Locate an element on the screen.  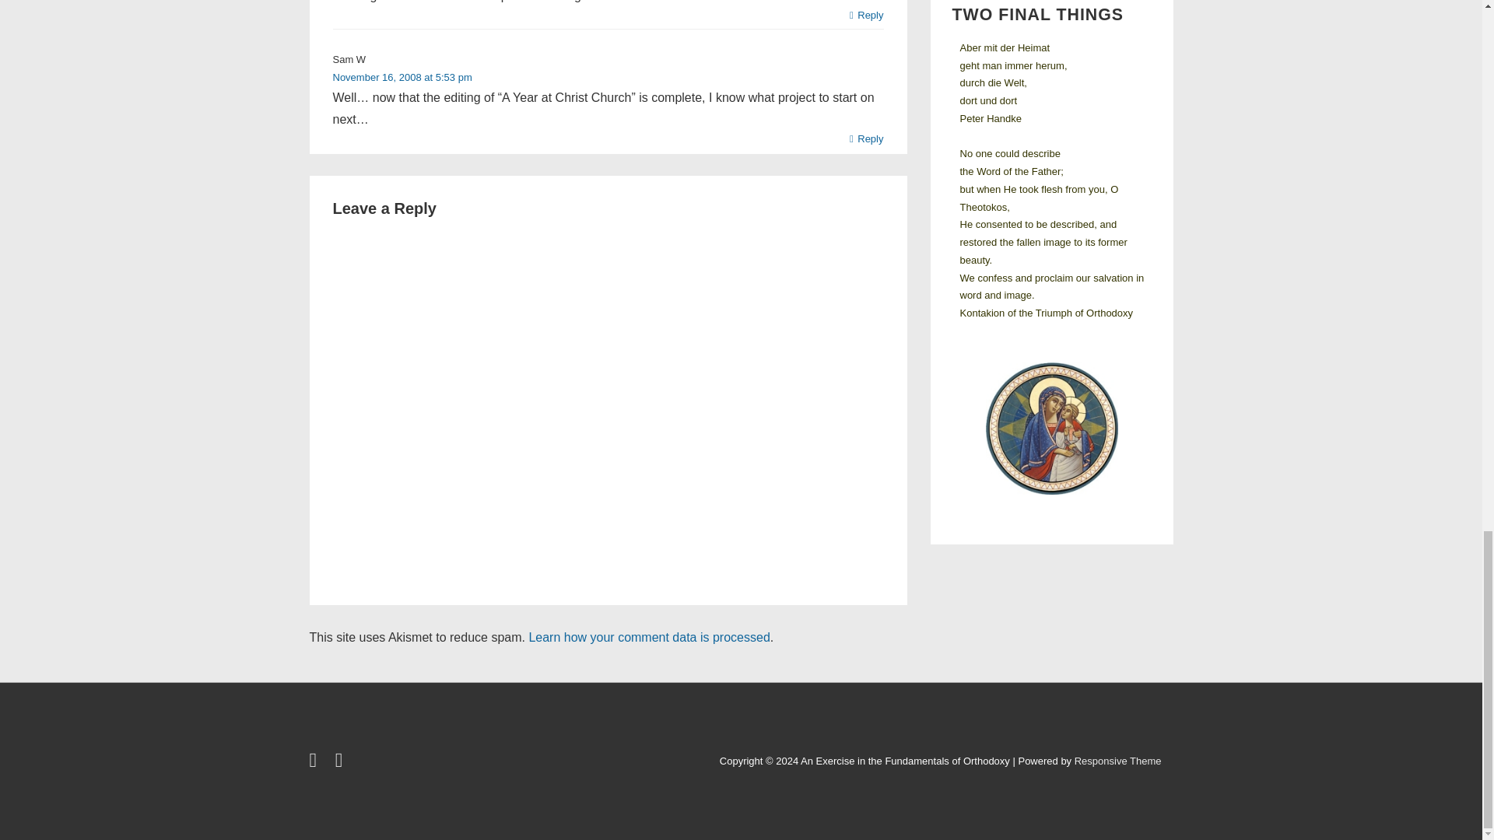
Reply is located at coordinates (867, 16).